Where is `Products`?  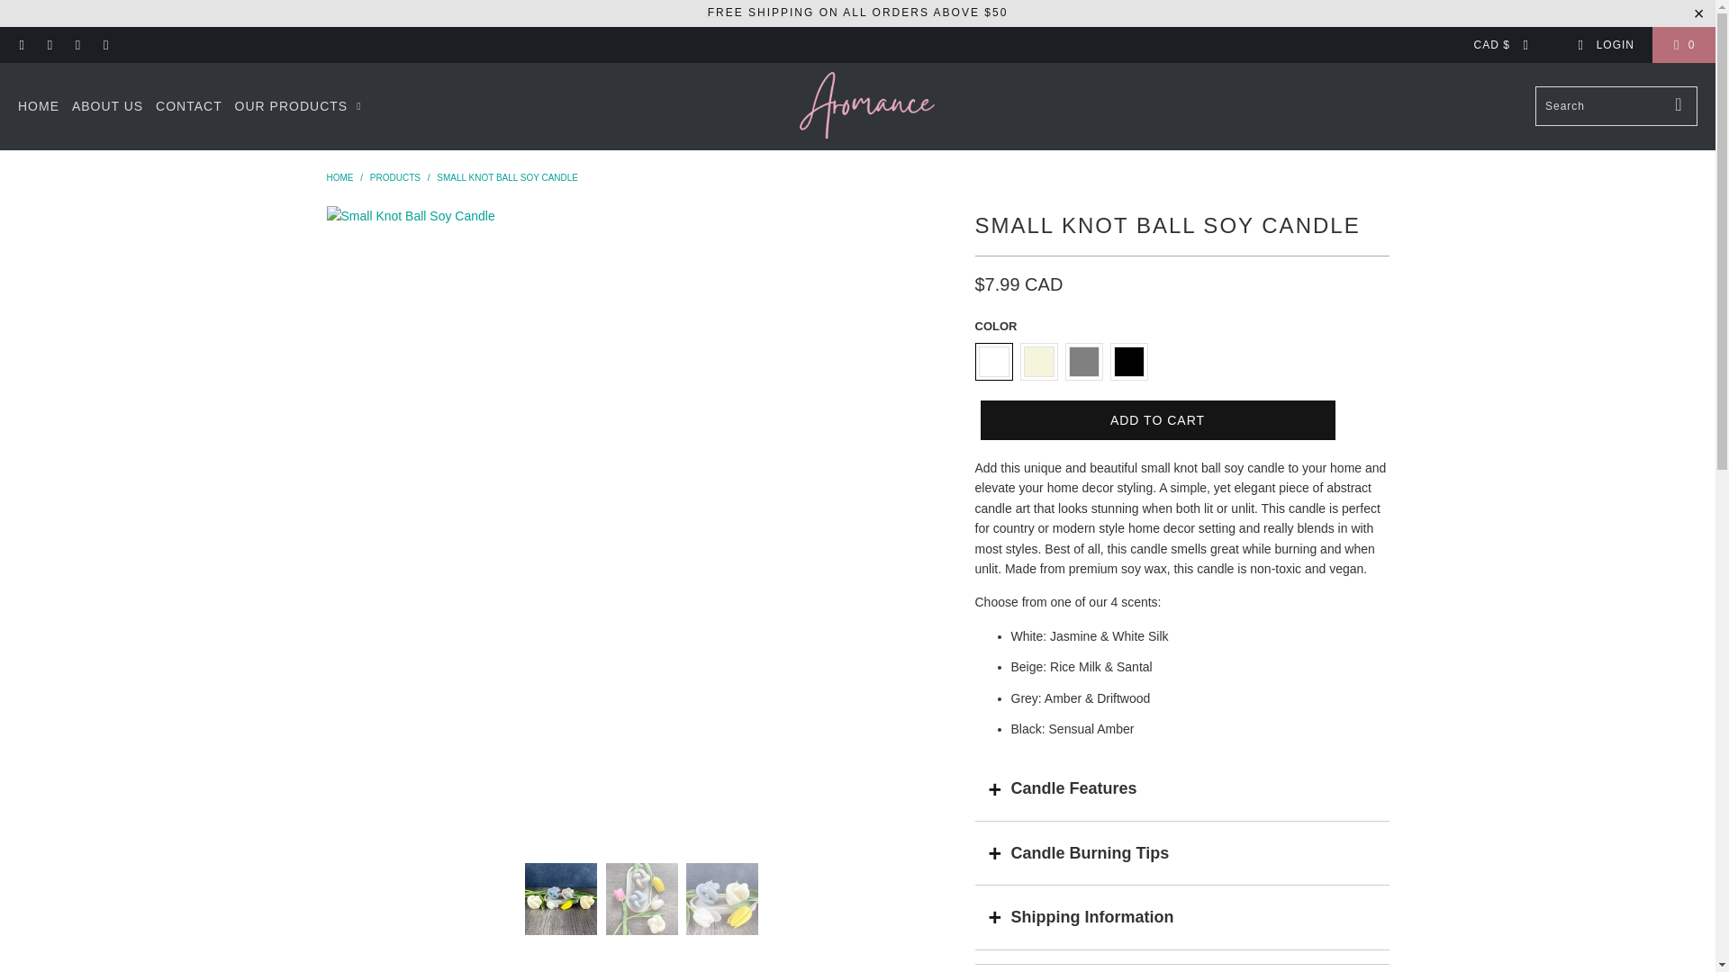 Products is located at coordinates (394, 178).